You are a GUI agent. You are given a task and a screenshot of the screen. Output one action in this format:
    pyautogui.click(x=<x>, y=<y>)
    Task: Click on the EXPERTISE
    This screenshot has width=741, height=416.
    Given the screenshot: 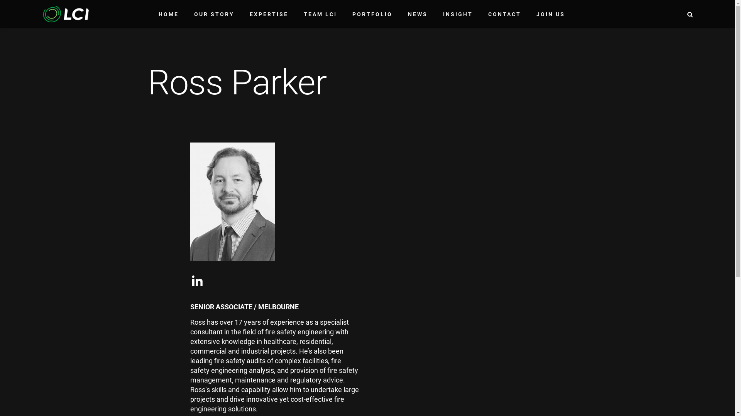 What is the action you would take?
    pyautogui.click(x=269, y=14)
    